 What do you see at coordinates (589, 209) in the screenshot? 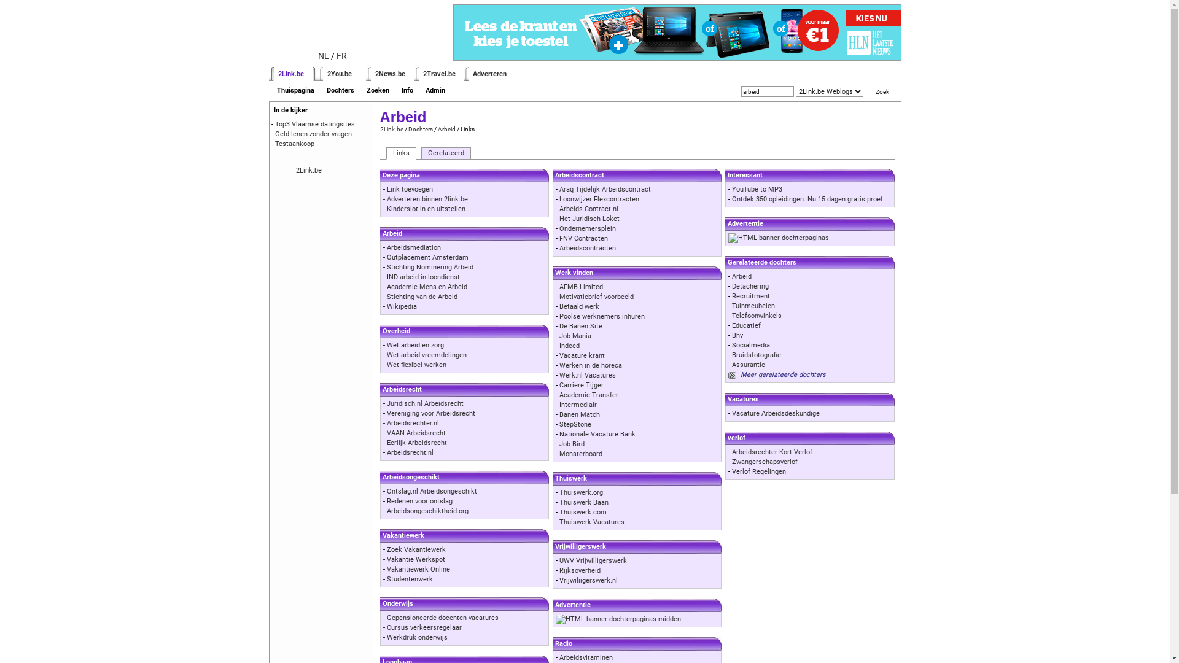
I see `Arbeids-Contract.nl` at bounding box center [589, 209].